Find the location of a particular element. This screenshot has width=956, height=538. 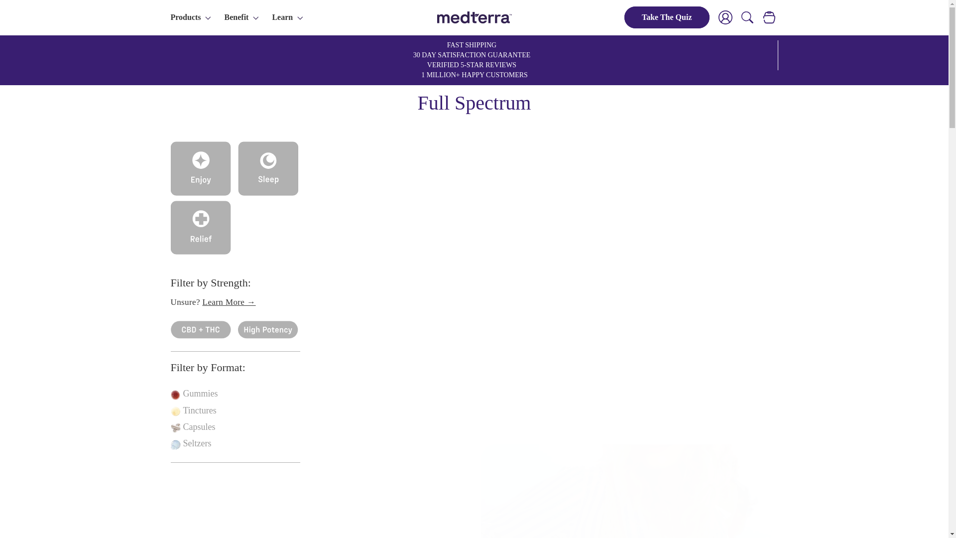

Skip to content is located at coordinates (30, 11).